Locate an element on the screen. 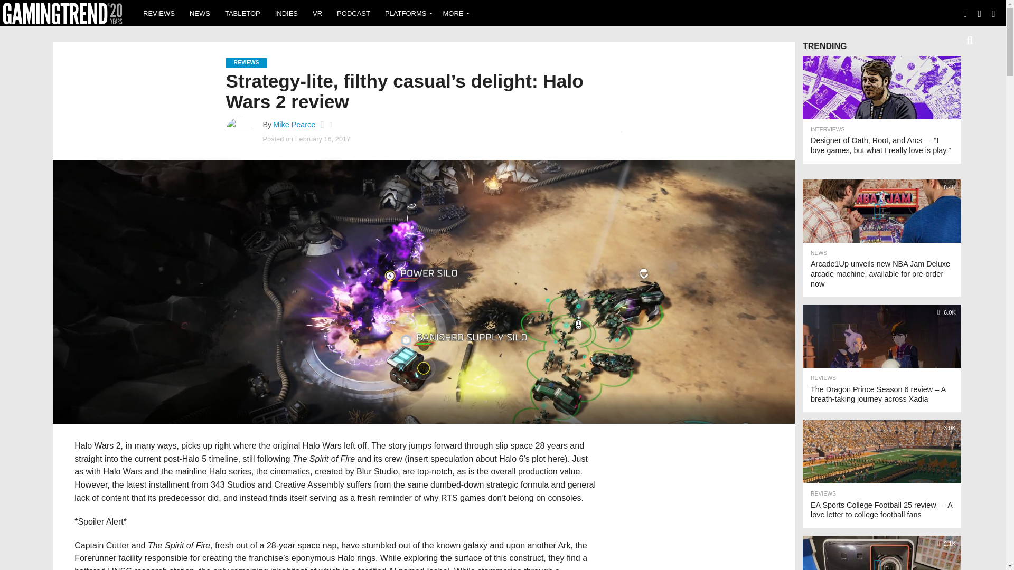 The image size is (1014, 570). REVIEWS is located at coordinates (159, 13).